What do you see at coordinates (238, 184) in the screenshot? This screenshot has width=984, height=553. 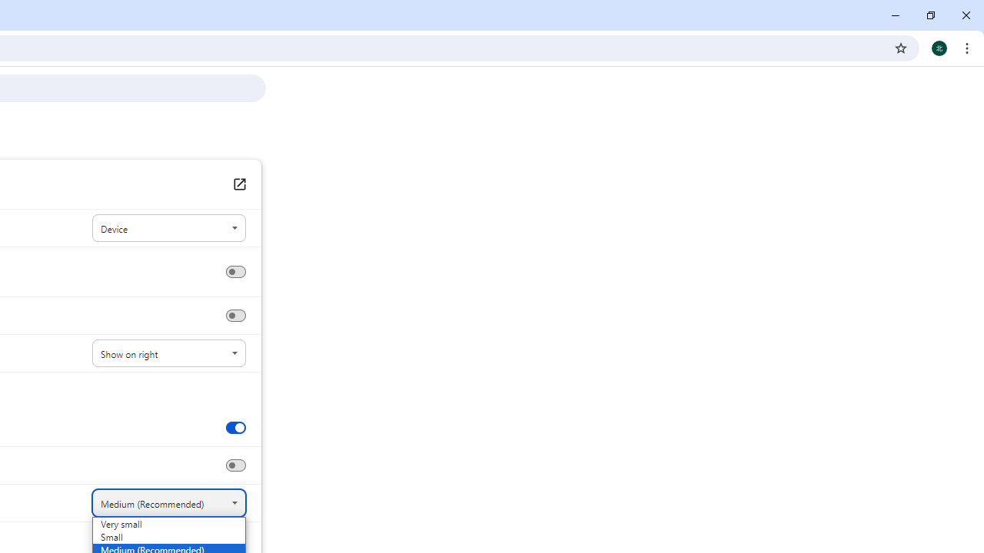 I see `Theme Open Chrome Web Store` at bounding box center [238, 184].